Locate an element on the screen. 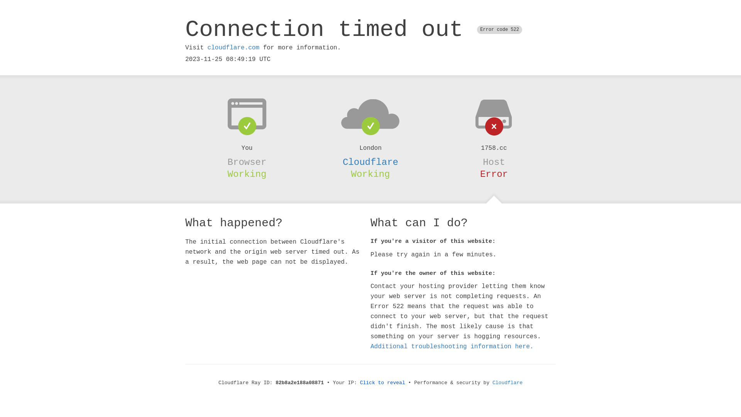 This screenshot has width=741, height=417. Click to reveal is located at coordinates (383, 383).